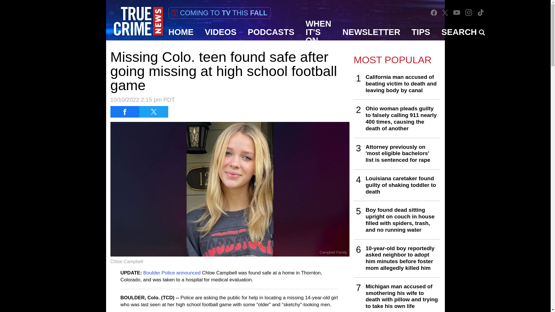 The width and height of the screenshot is (555, 312). I want to click on Instagram, so click(469, 12).